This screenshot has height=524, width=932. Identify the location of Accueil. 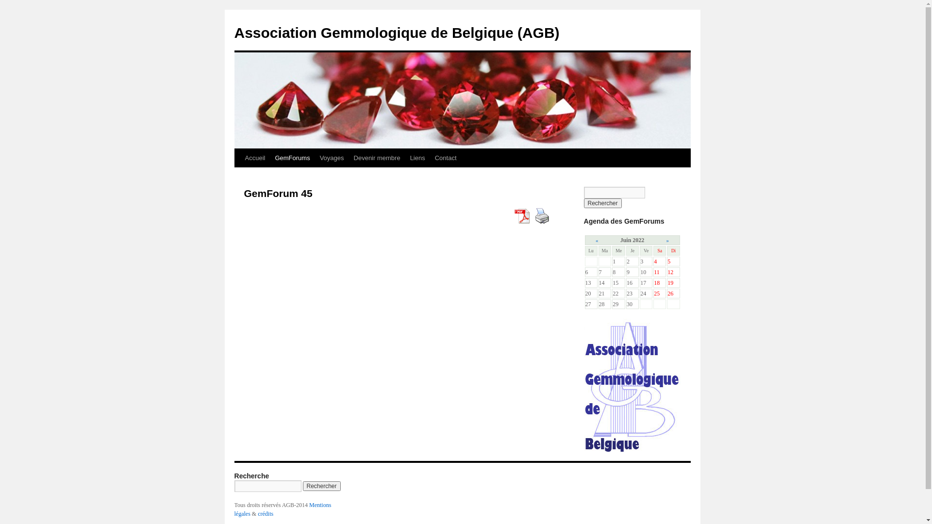
(254, 158).